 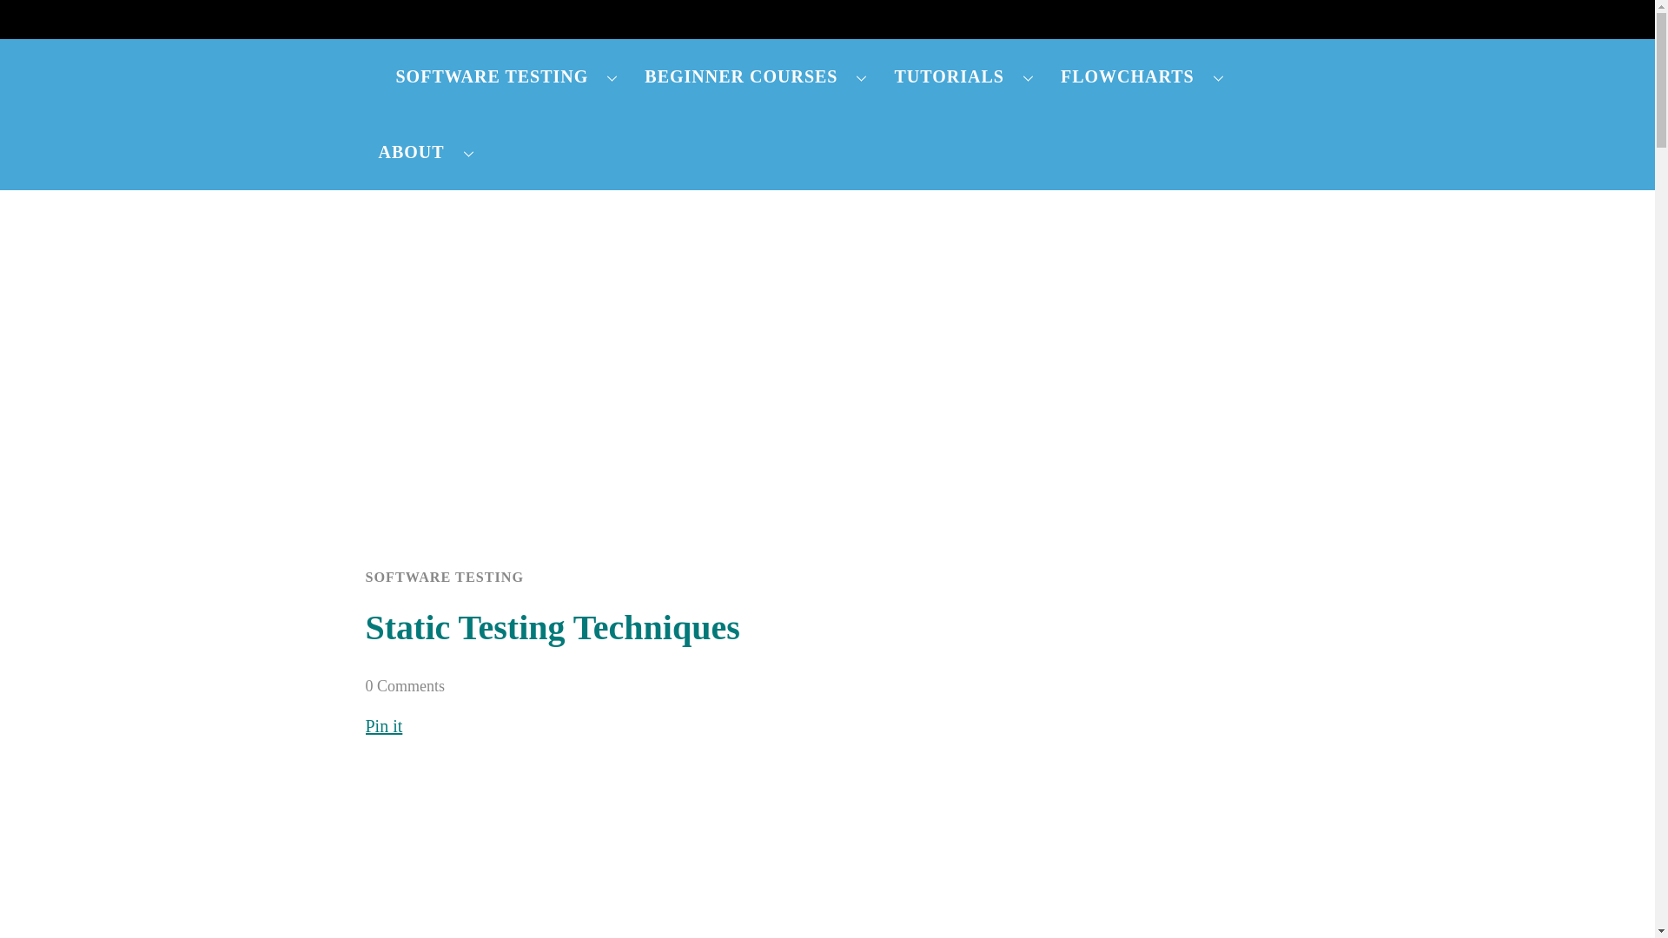 What do you see at coordinates (405, 686) in the screenshot?
I see `0 Comments` at bounding box center [405, 686].